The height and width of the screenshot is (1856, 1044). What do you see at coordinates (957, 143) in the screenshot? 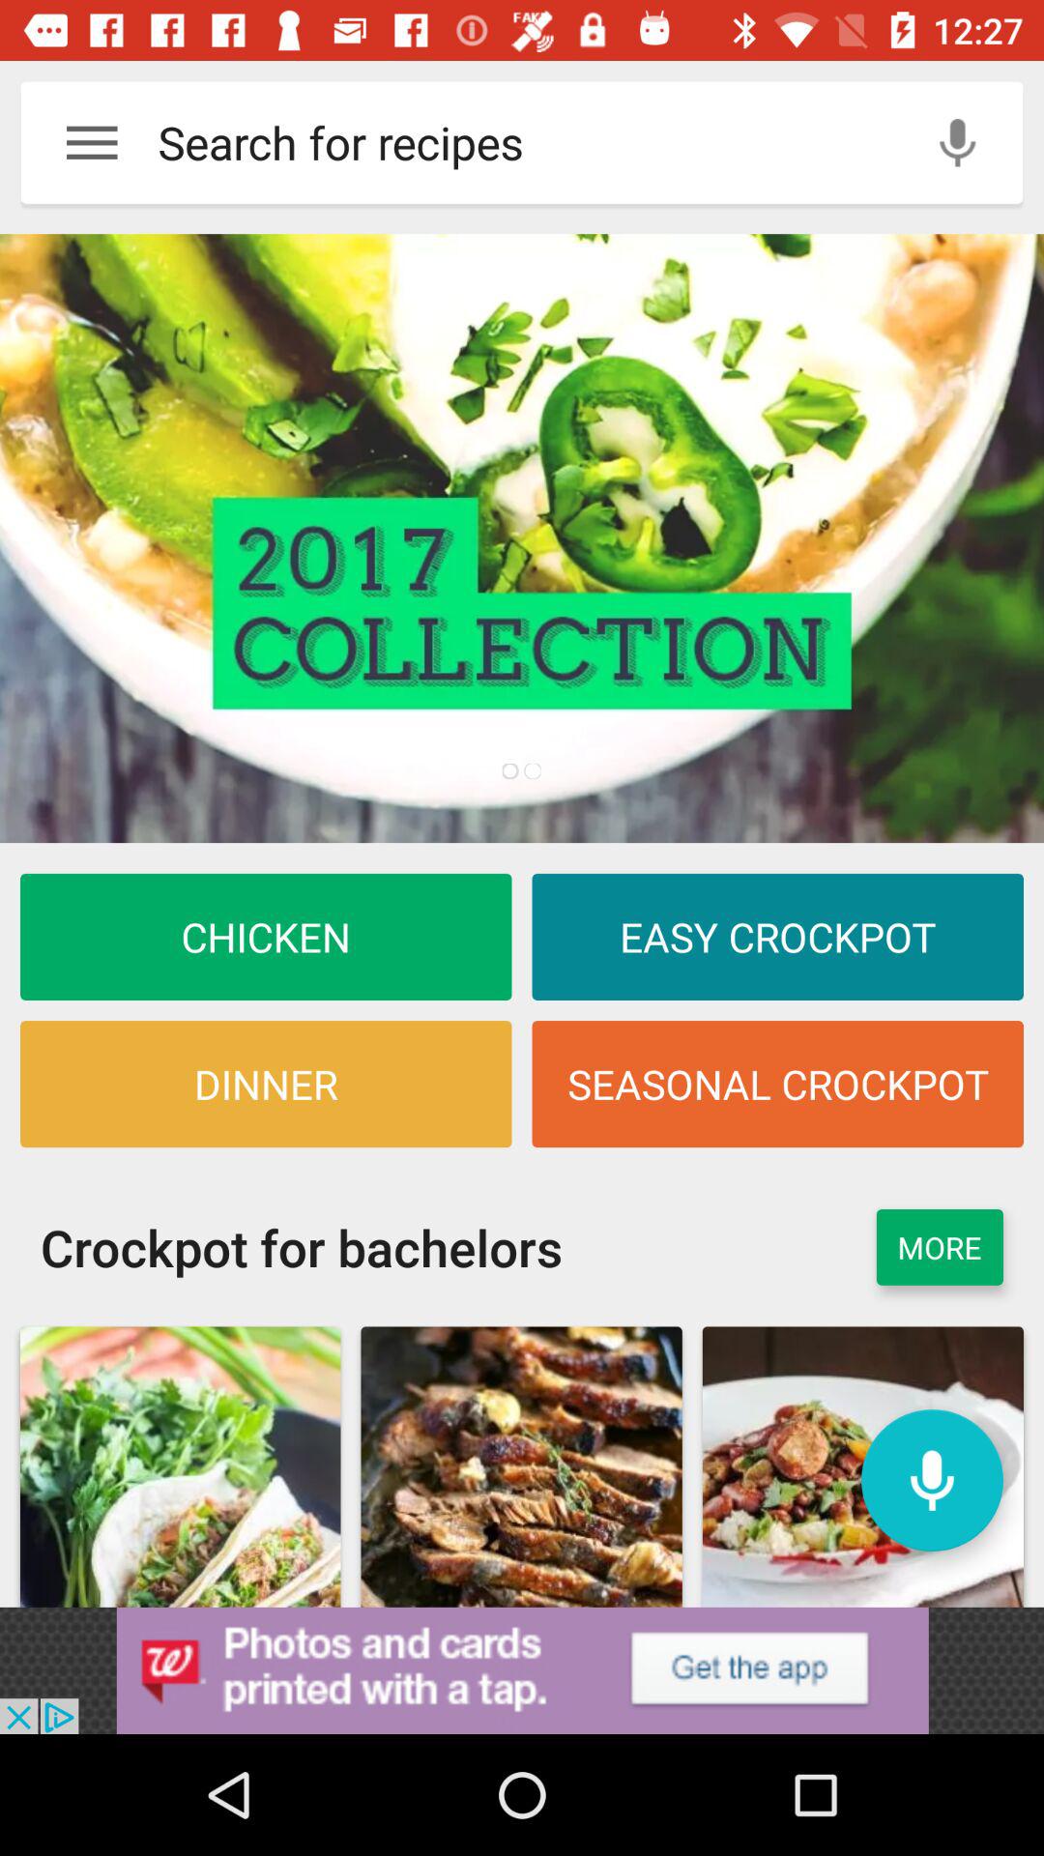
I see `record audio` at bounding box center [957, 143].